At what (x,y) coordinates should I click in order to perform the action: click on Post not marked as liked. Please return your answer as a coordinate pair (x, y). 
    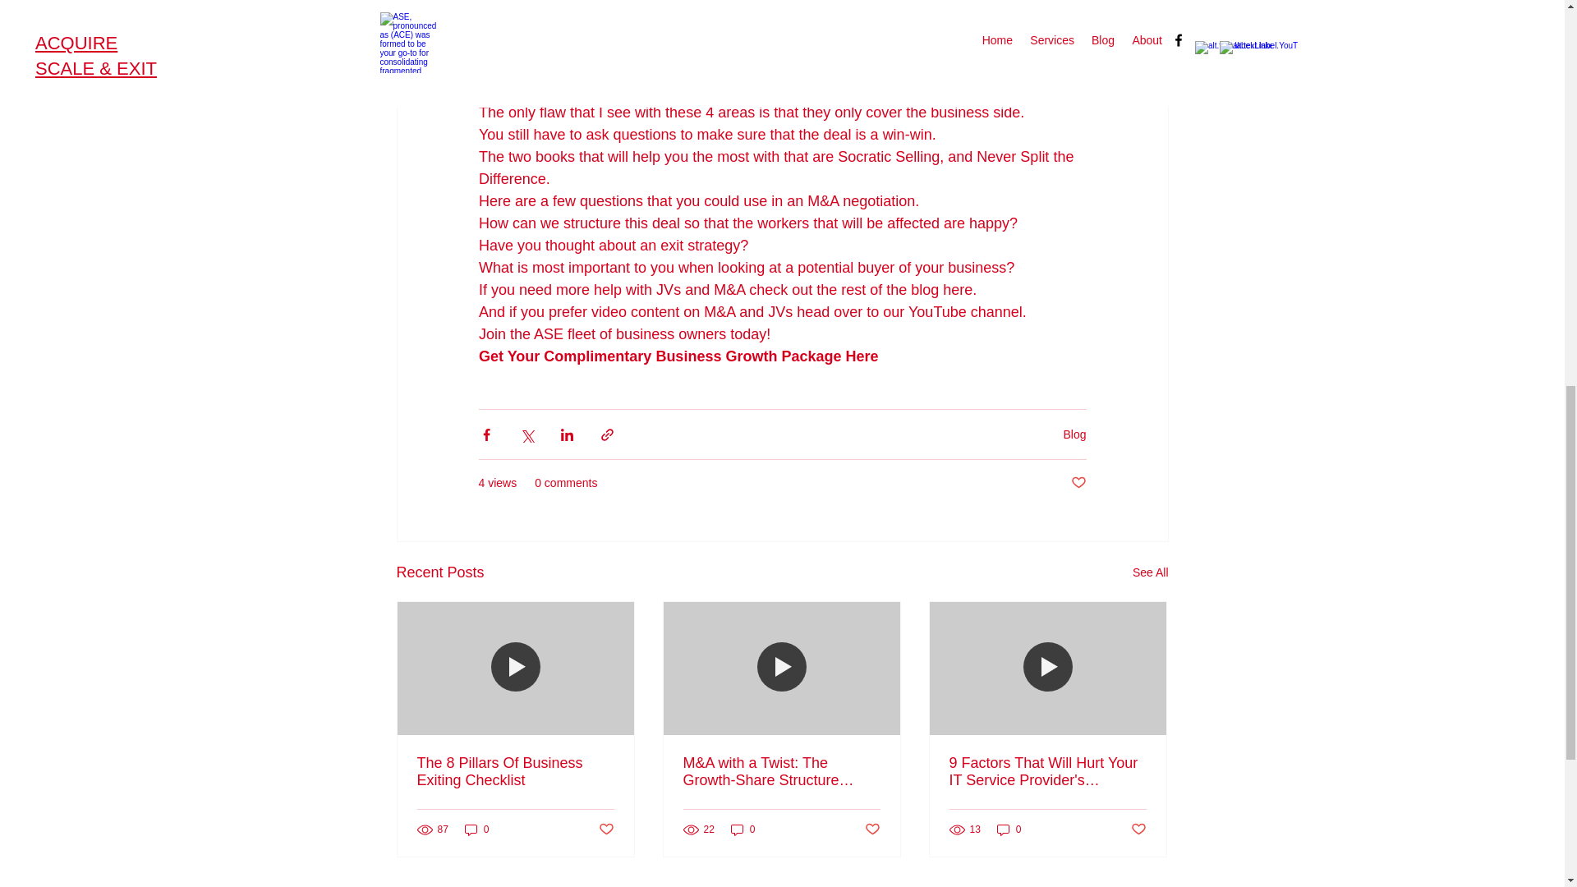
    Looking at the image, I should click on (1078, 483).